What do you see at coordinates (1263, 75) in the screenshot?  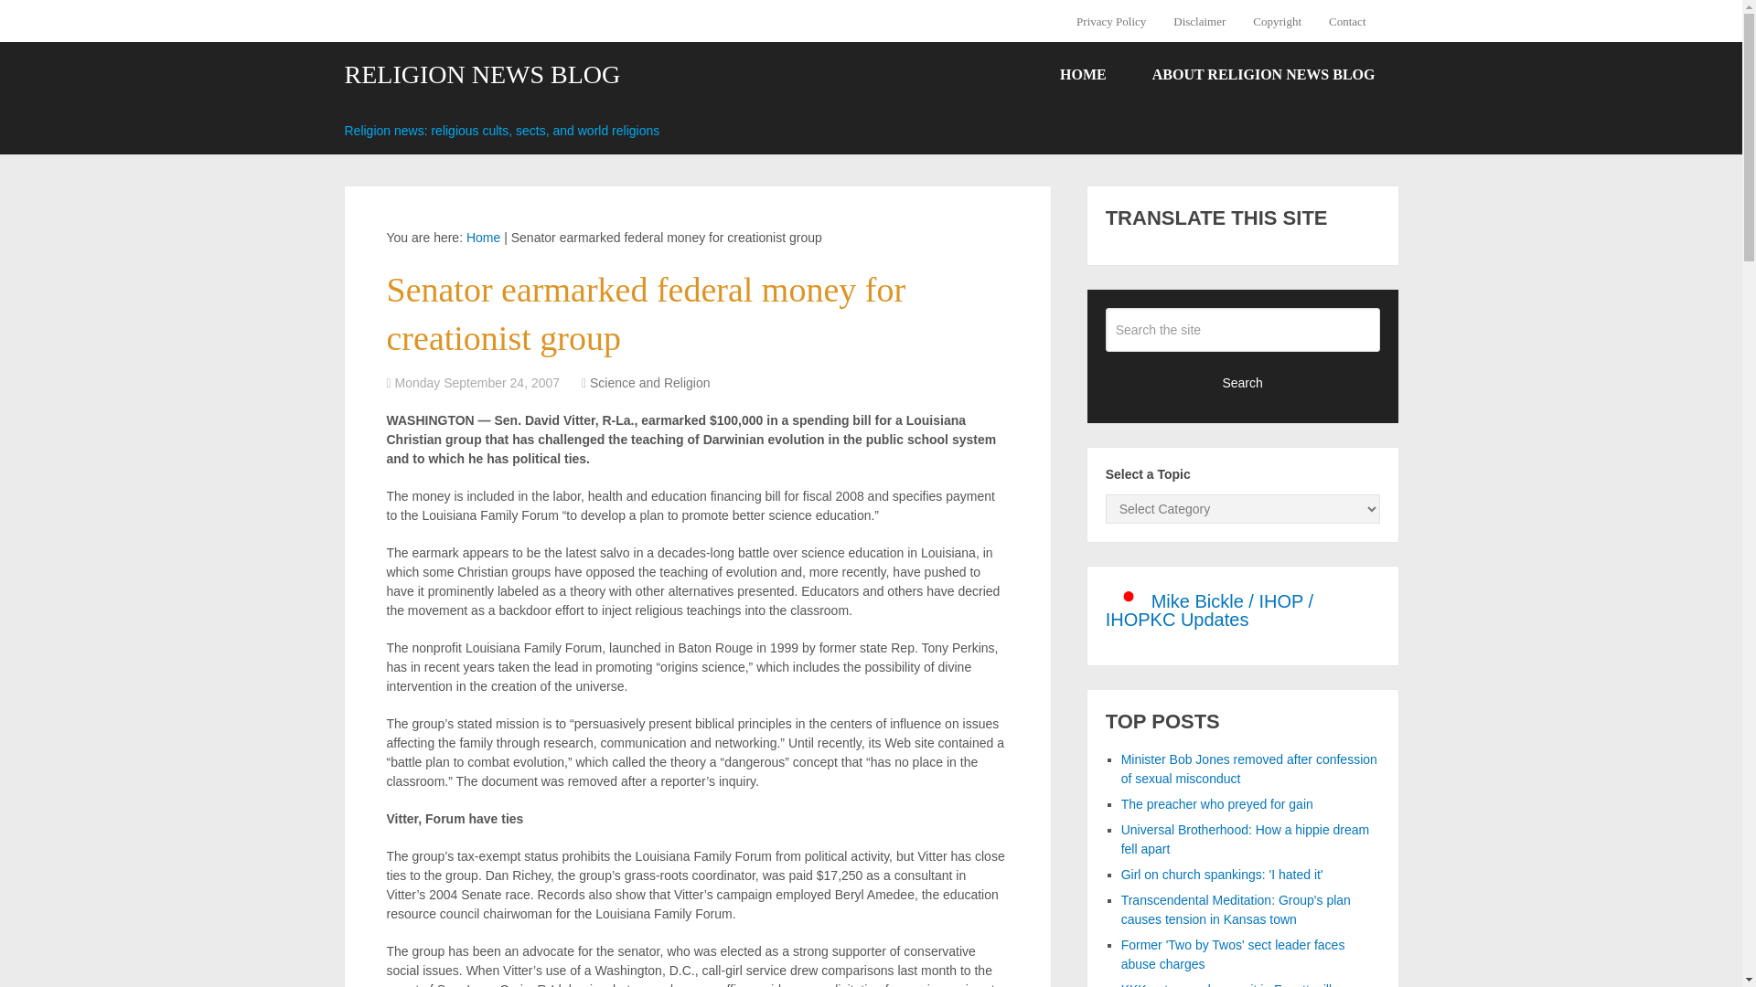 I see `ABOUT RELIGION NEWS BLOG` at bounding box center [1263, 75].